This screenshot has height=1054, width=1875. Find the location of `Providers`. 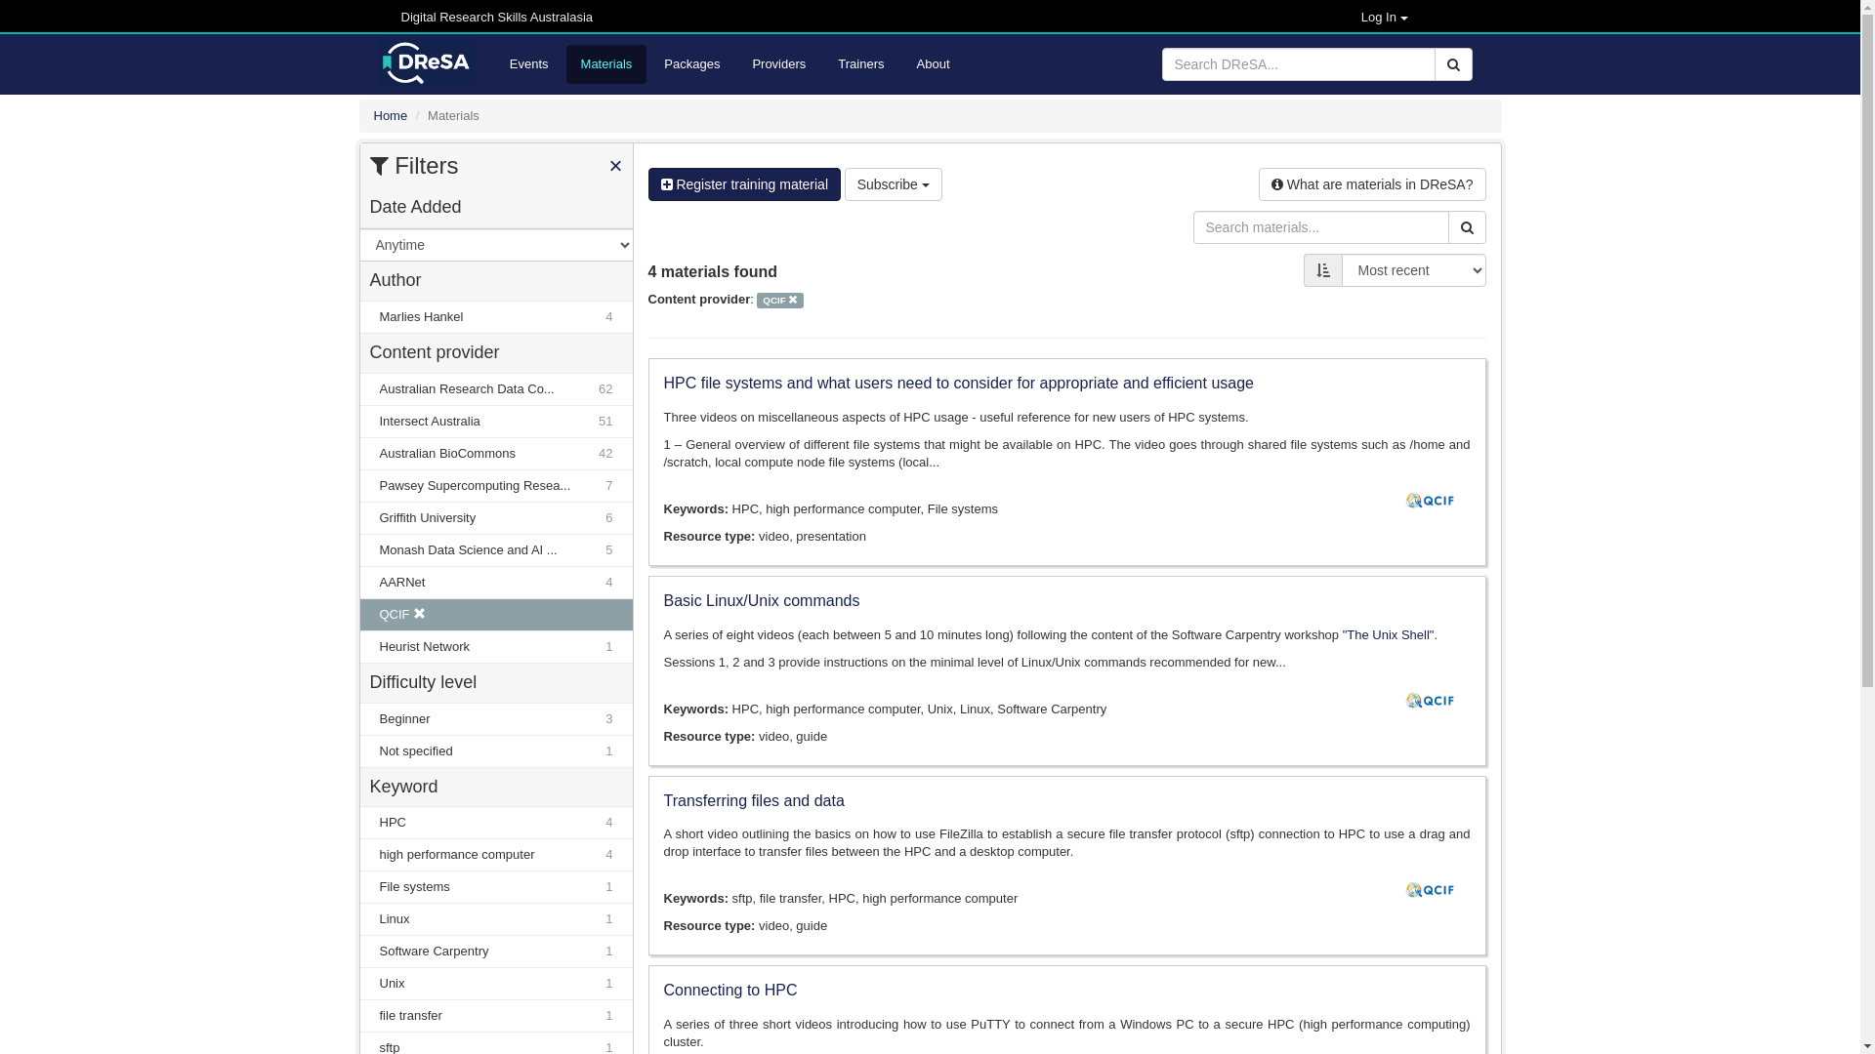

Providers is located at coordinates (779, 64).